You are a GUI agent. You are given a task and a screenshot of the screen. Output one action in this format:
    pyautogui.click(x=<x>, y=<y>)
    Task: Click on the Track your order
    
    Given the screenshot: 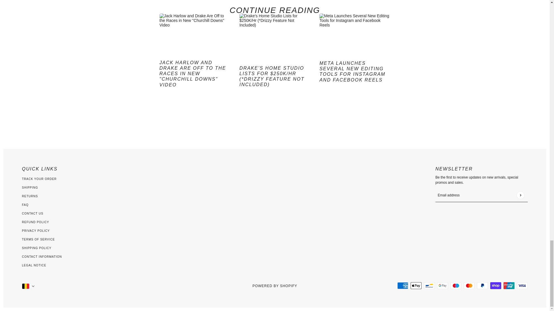 What is the action you would take?
    pyautogui.click(x=39, y=179)
    